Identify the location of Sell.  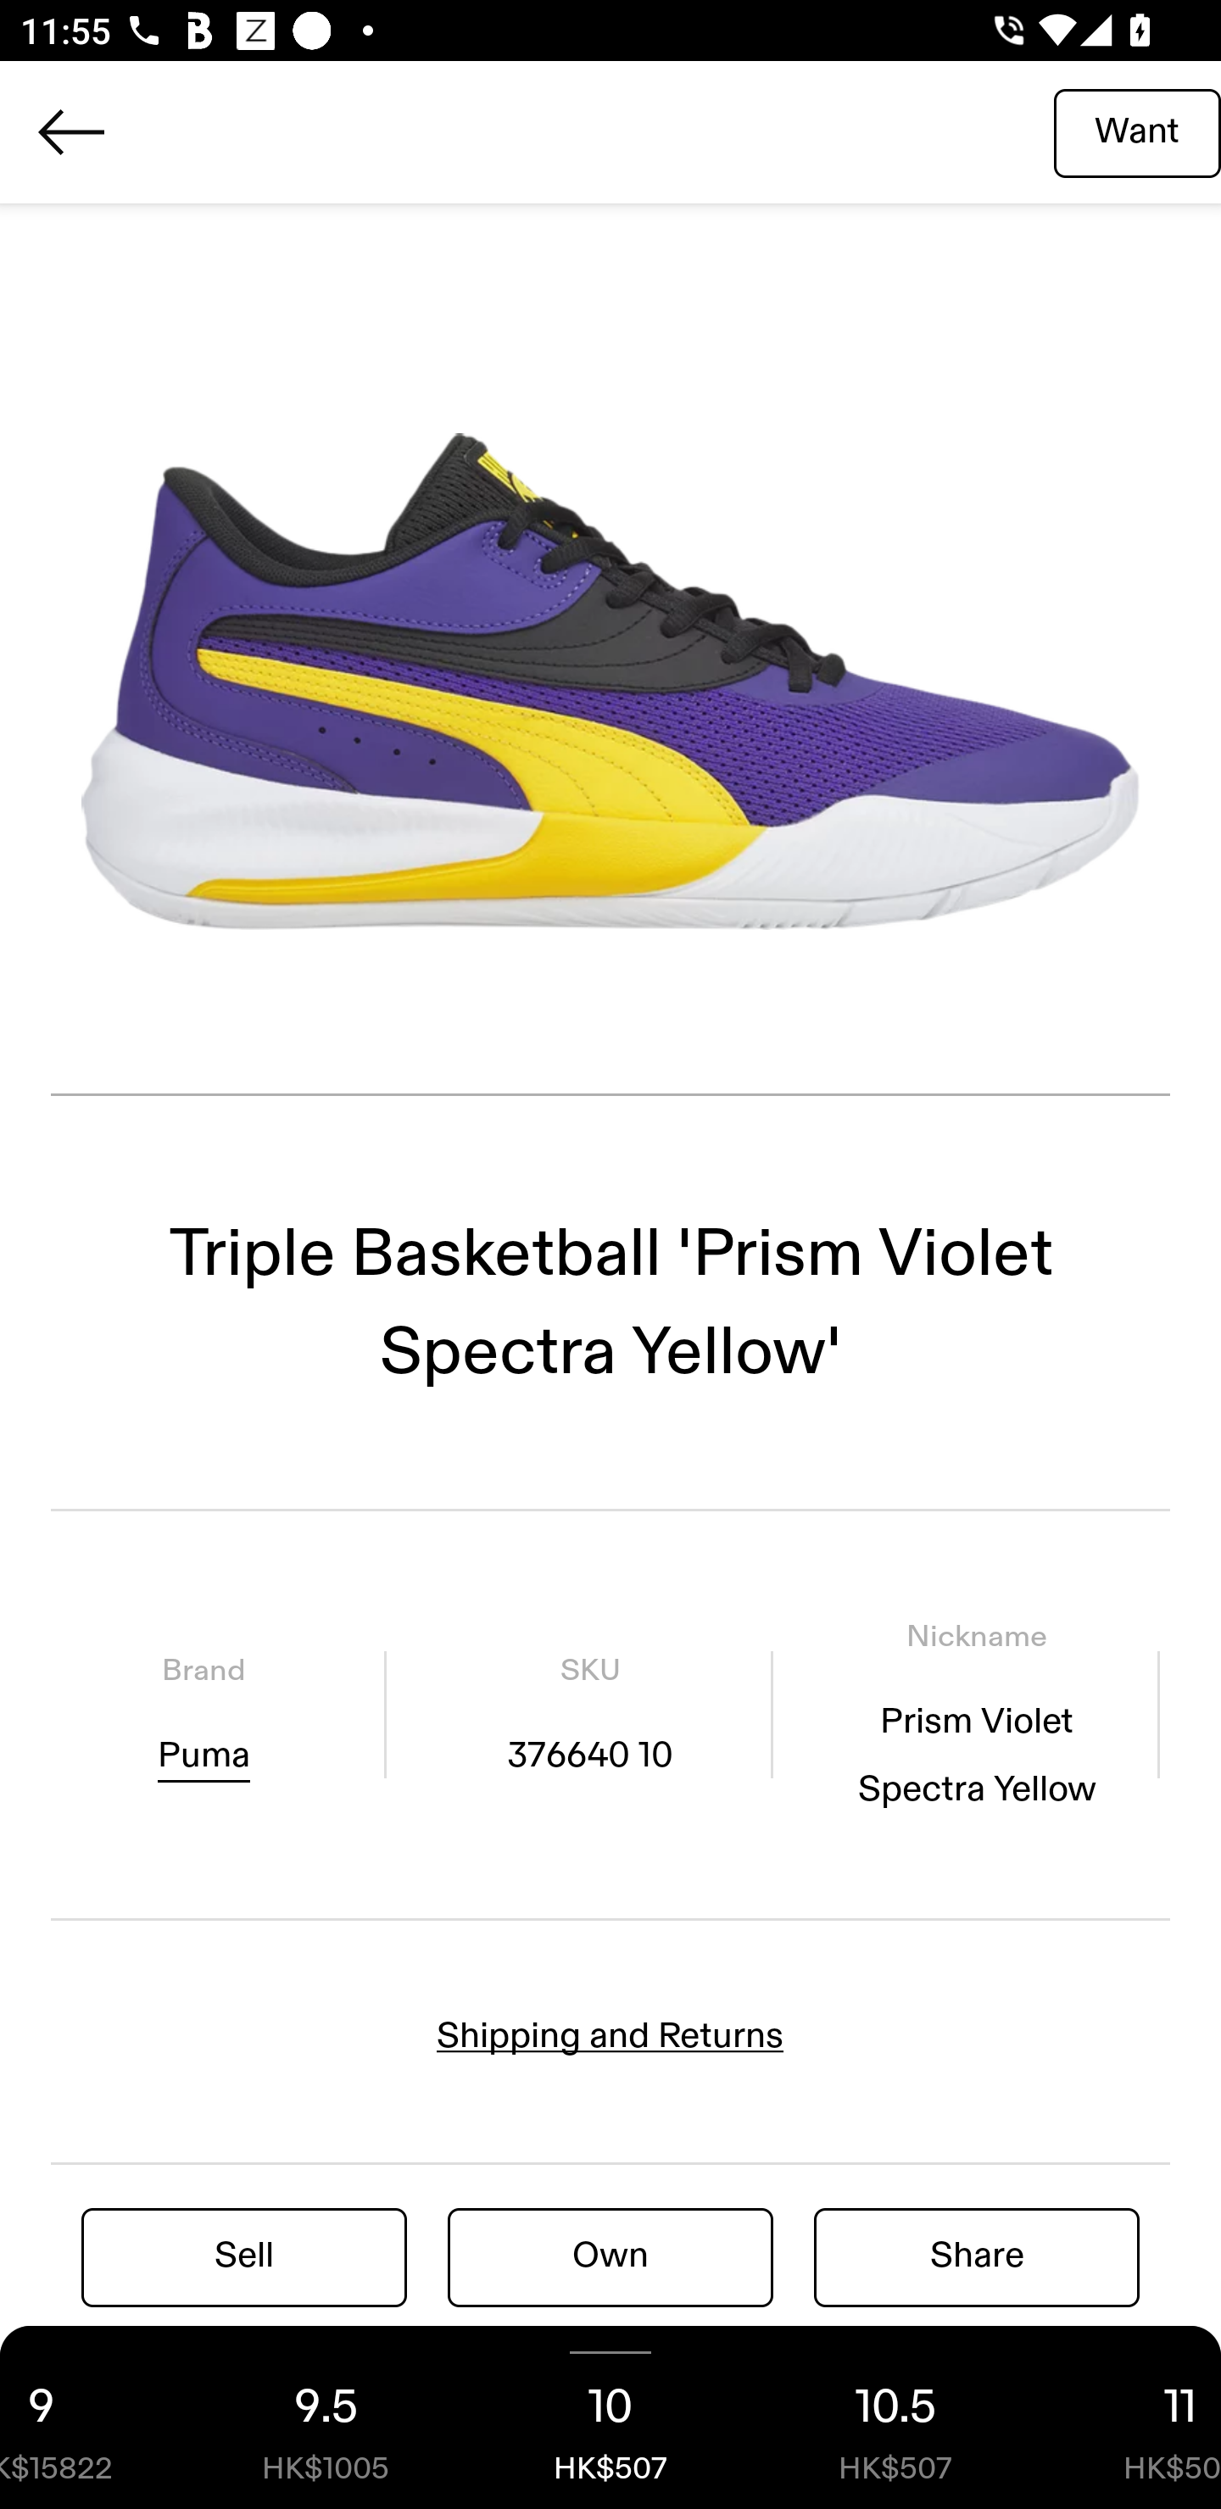
(244, 2256).